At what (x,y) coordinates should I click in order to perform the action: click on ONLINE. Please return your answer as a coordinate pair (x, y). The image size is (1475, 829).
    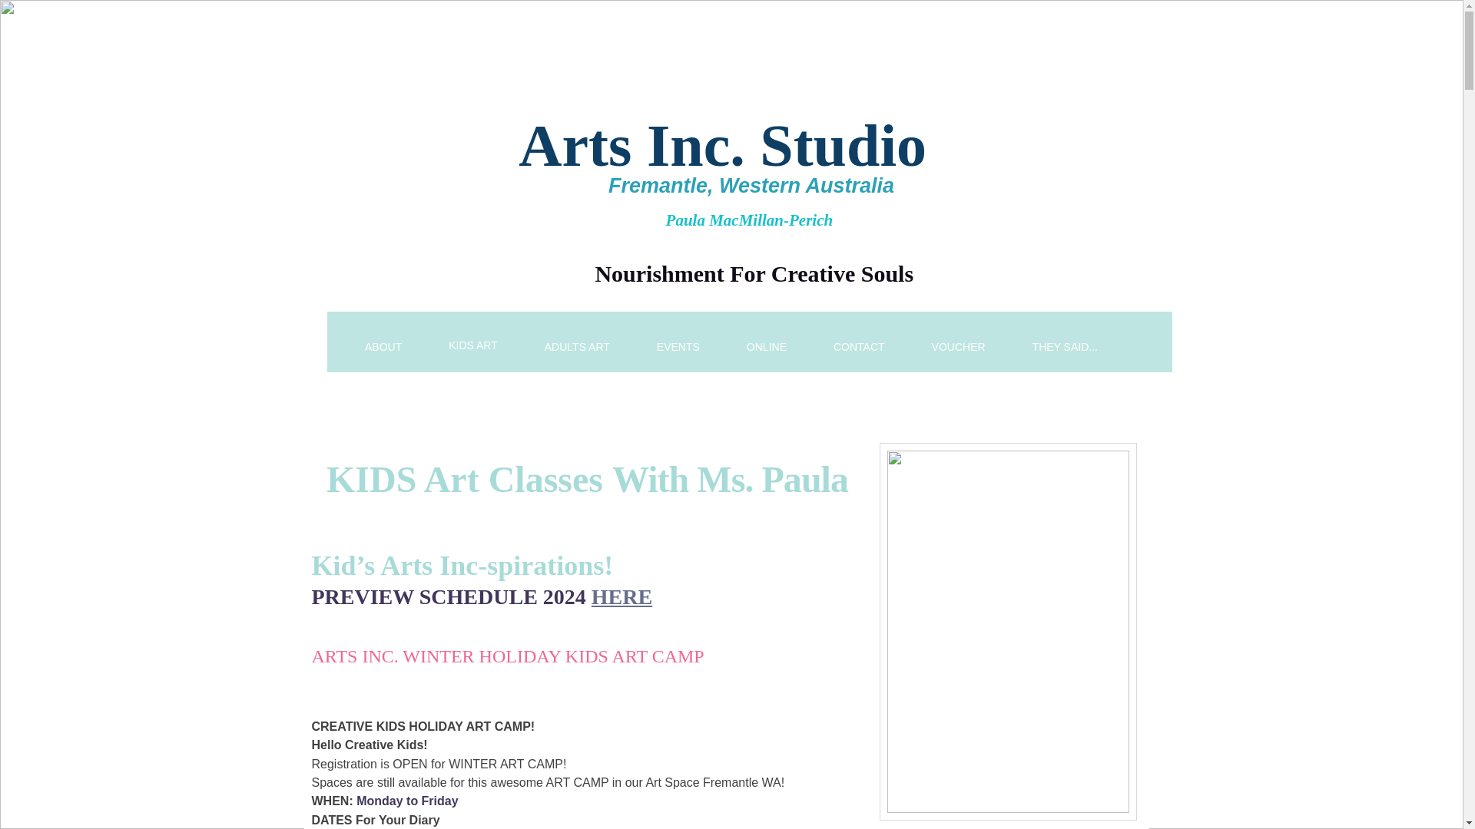
    Looking at the image, I should click on (766, 348).